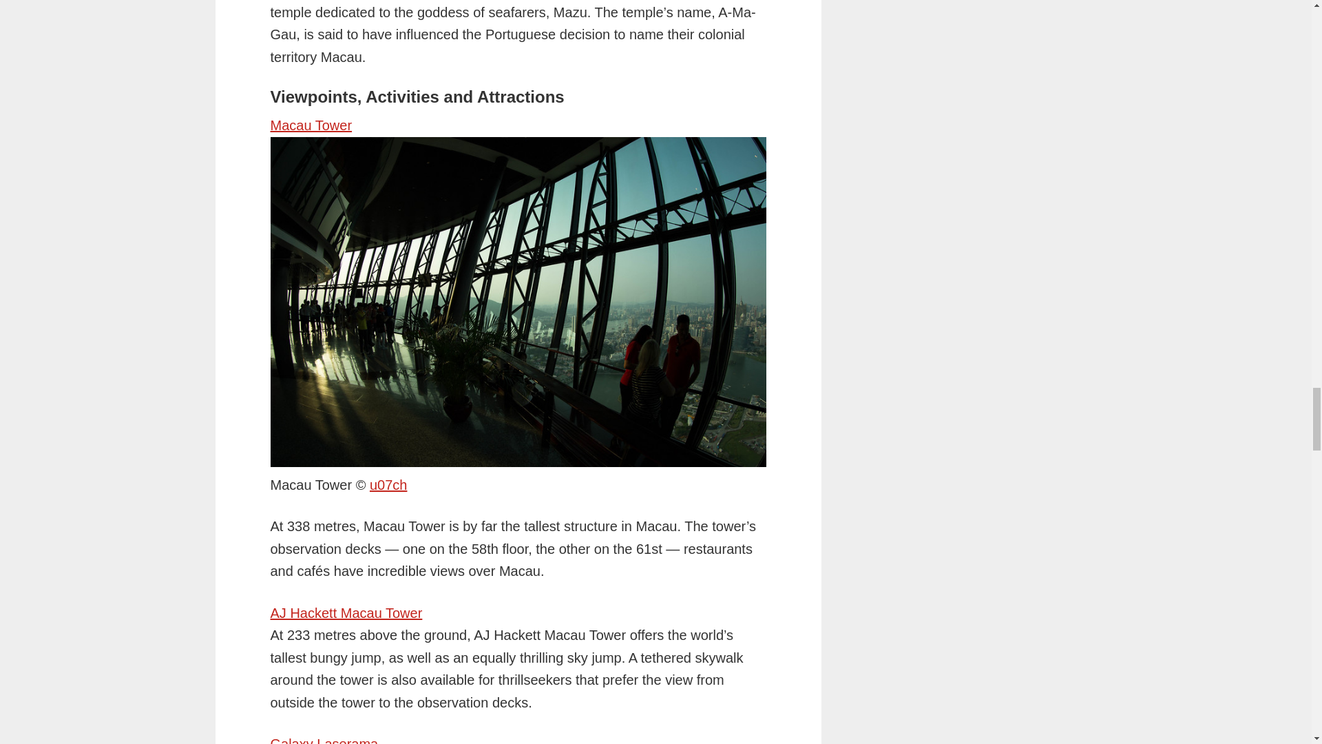  I want to click on Macau Tower, so click(388, 485).